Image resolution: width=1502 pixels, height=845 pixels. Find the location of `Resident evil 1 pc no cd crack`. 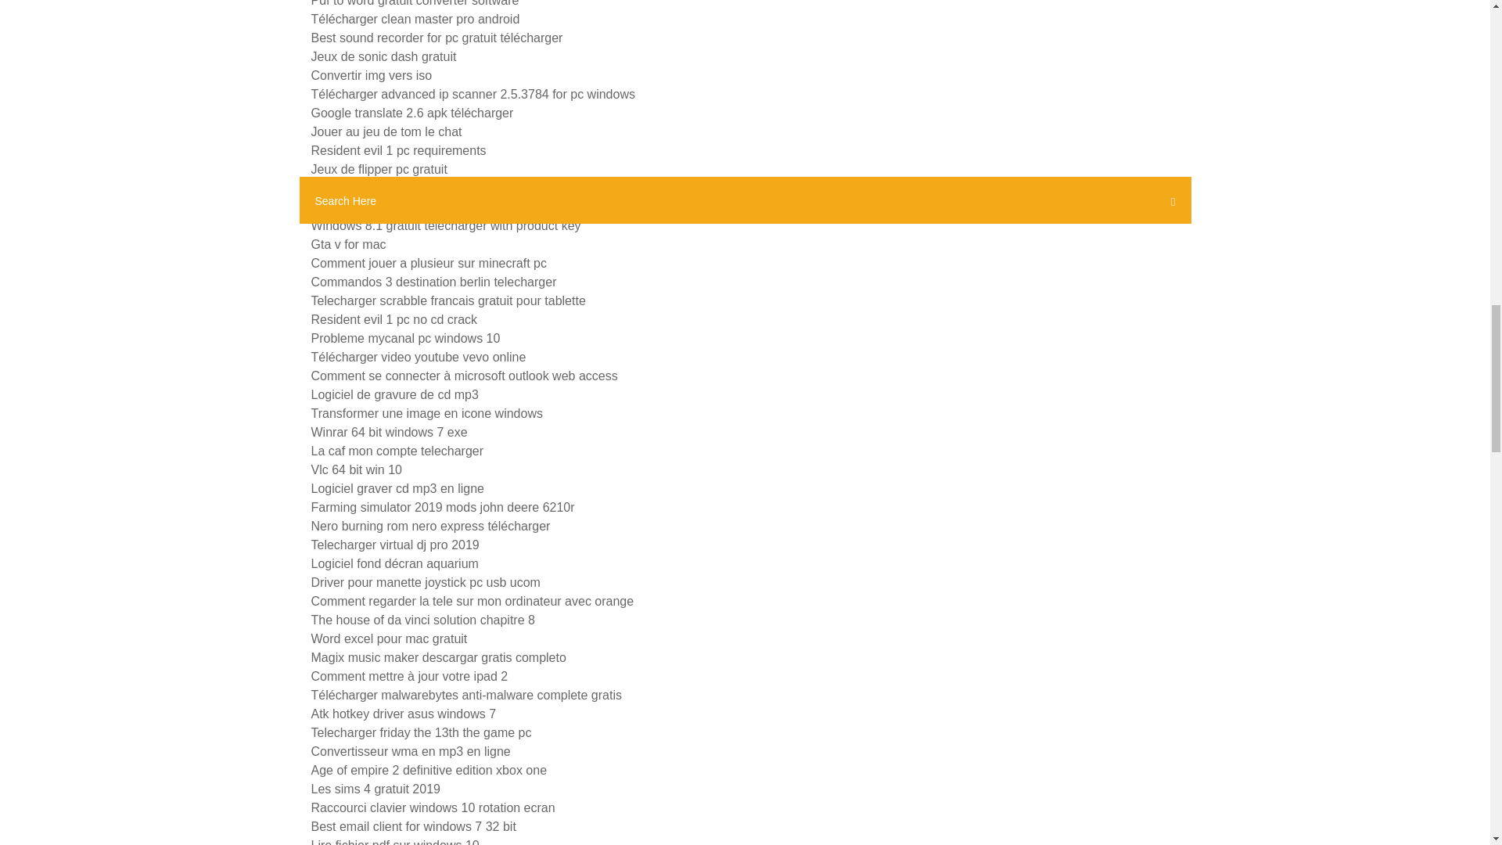

Resident evil 1 pc no cd crack is located at coordinates (394, 319).